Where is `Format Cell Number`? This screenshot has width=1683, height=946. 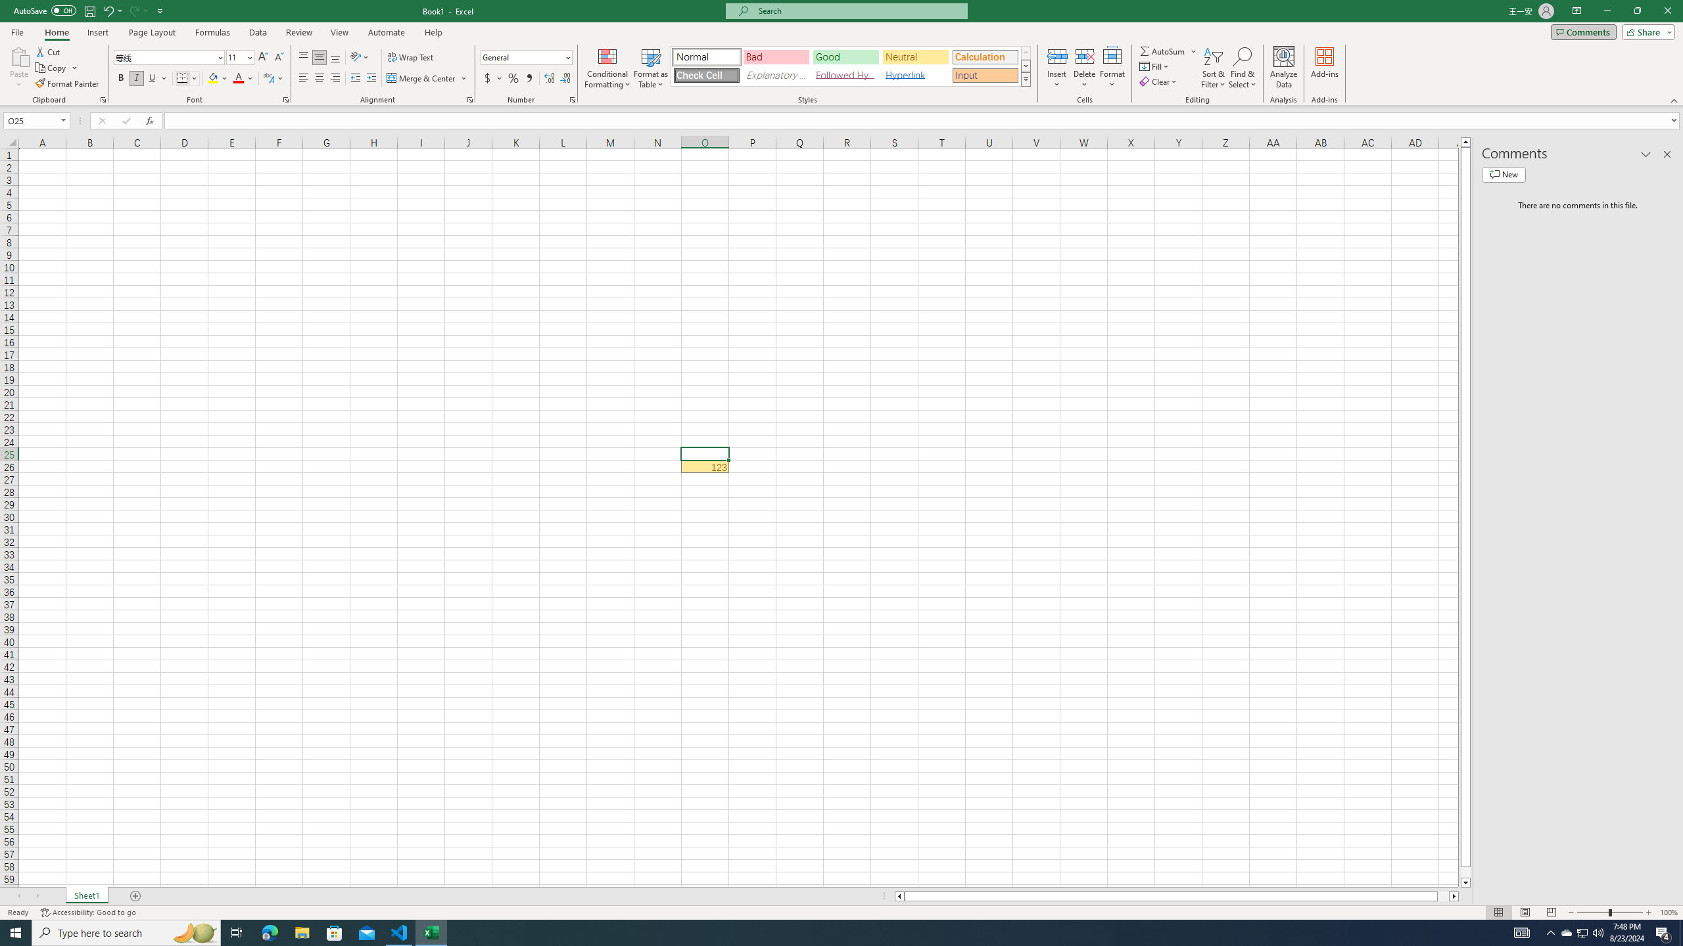
Format Cell Number is located at coordinates (572, 100).